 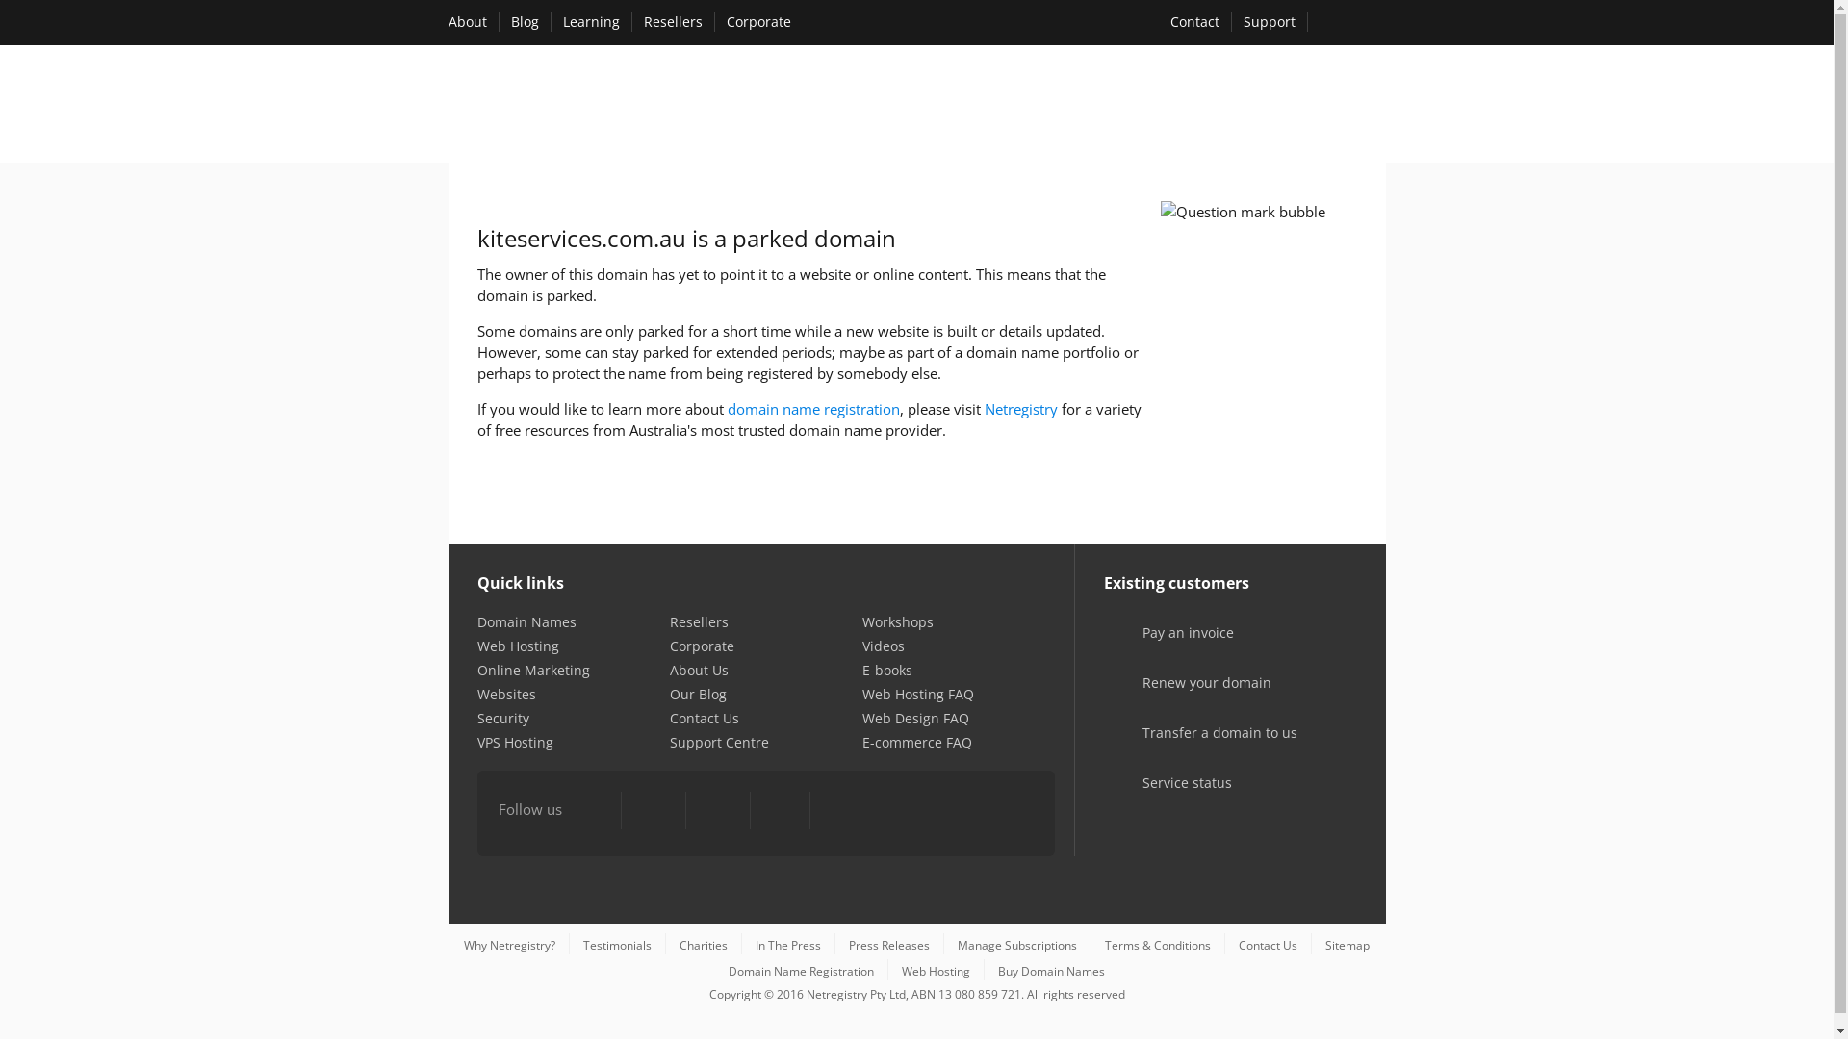 I want to click on VPS Hosting, so click(x=516, y=743).